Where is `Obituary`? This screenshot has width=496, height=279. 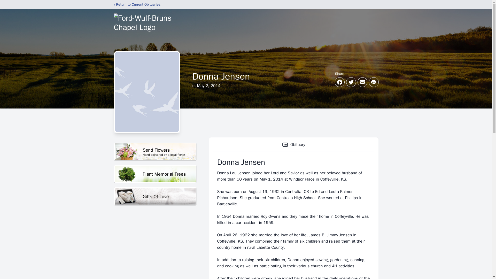 Obituary is located at coordinates (293, 145).